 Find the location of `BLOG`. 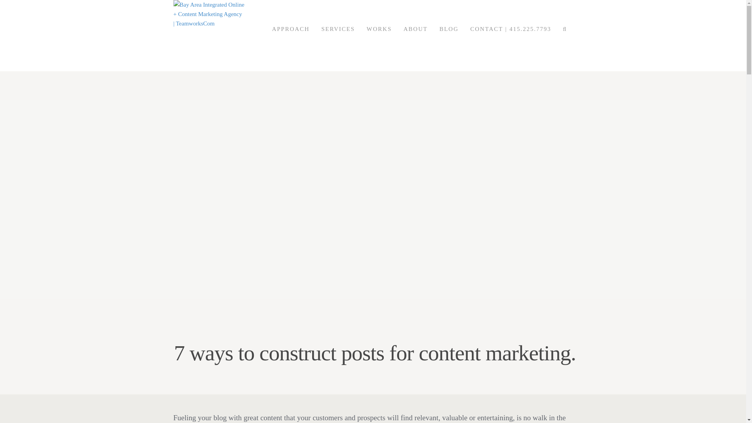

BLOG is located at coordinates (449, 35).